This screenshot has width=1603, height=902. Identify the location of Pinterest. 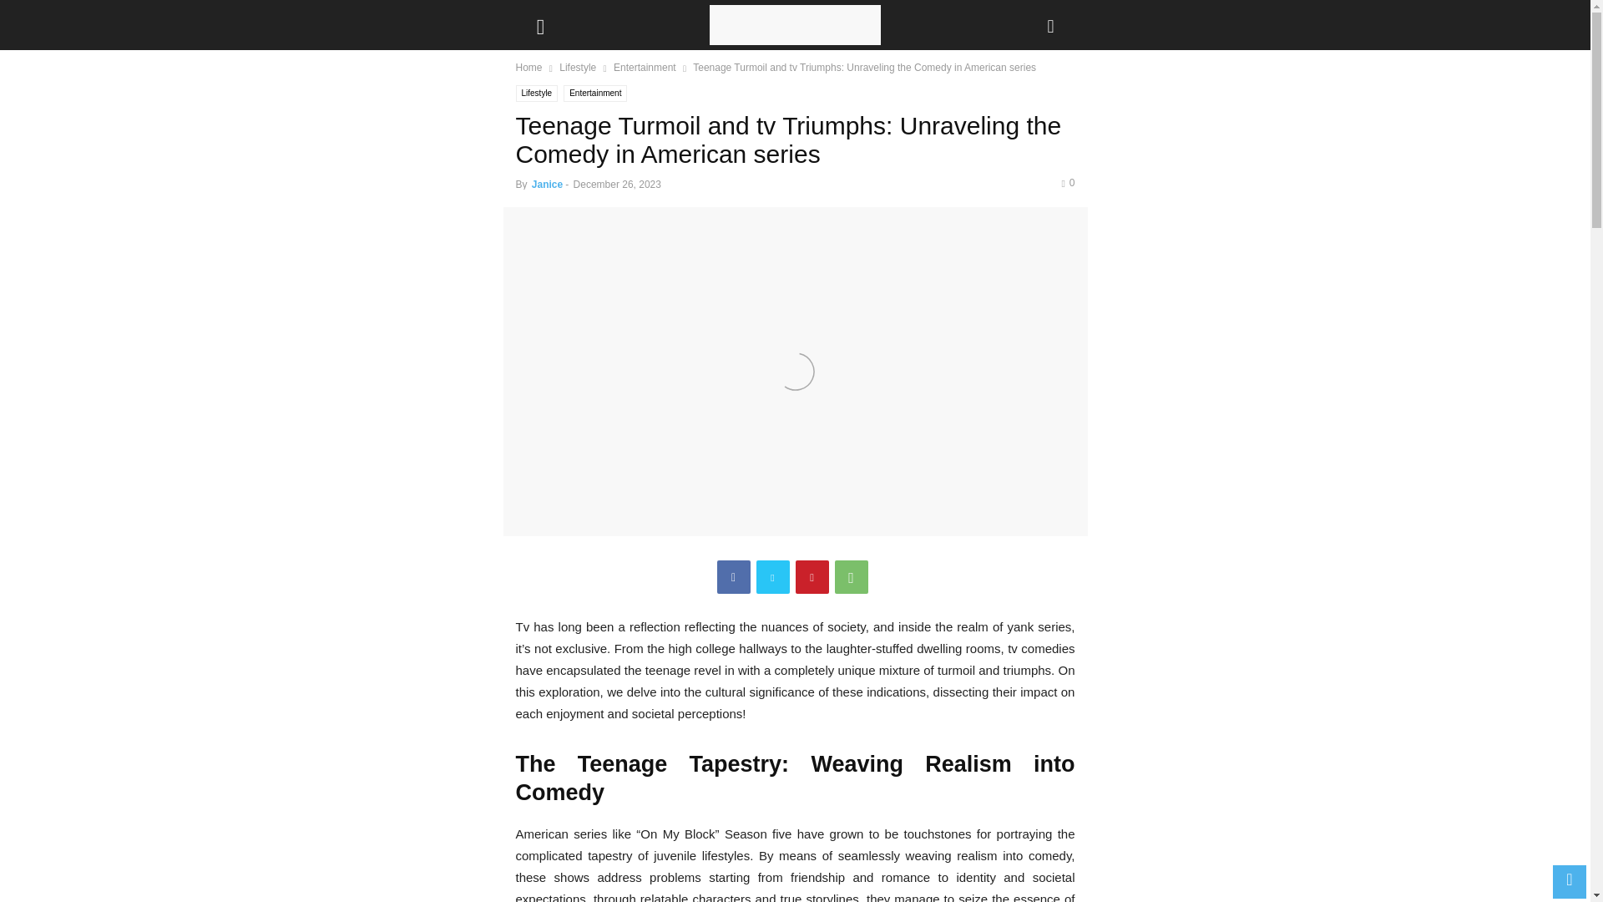
(812, 576).